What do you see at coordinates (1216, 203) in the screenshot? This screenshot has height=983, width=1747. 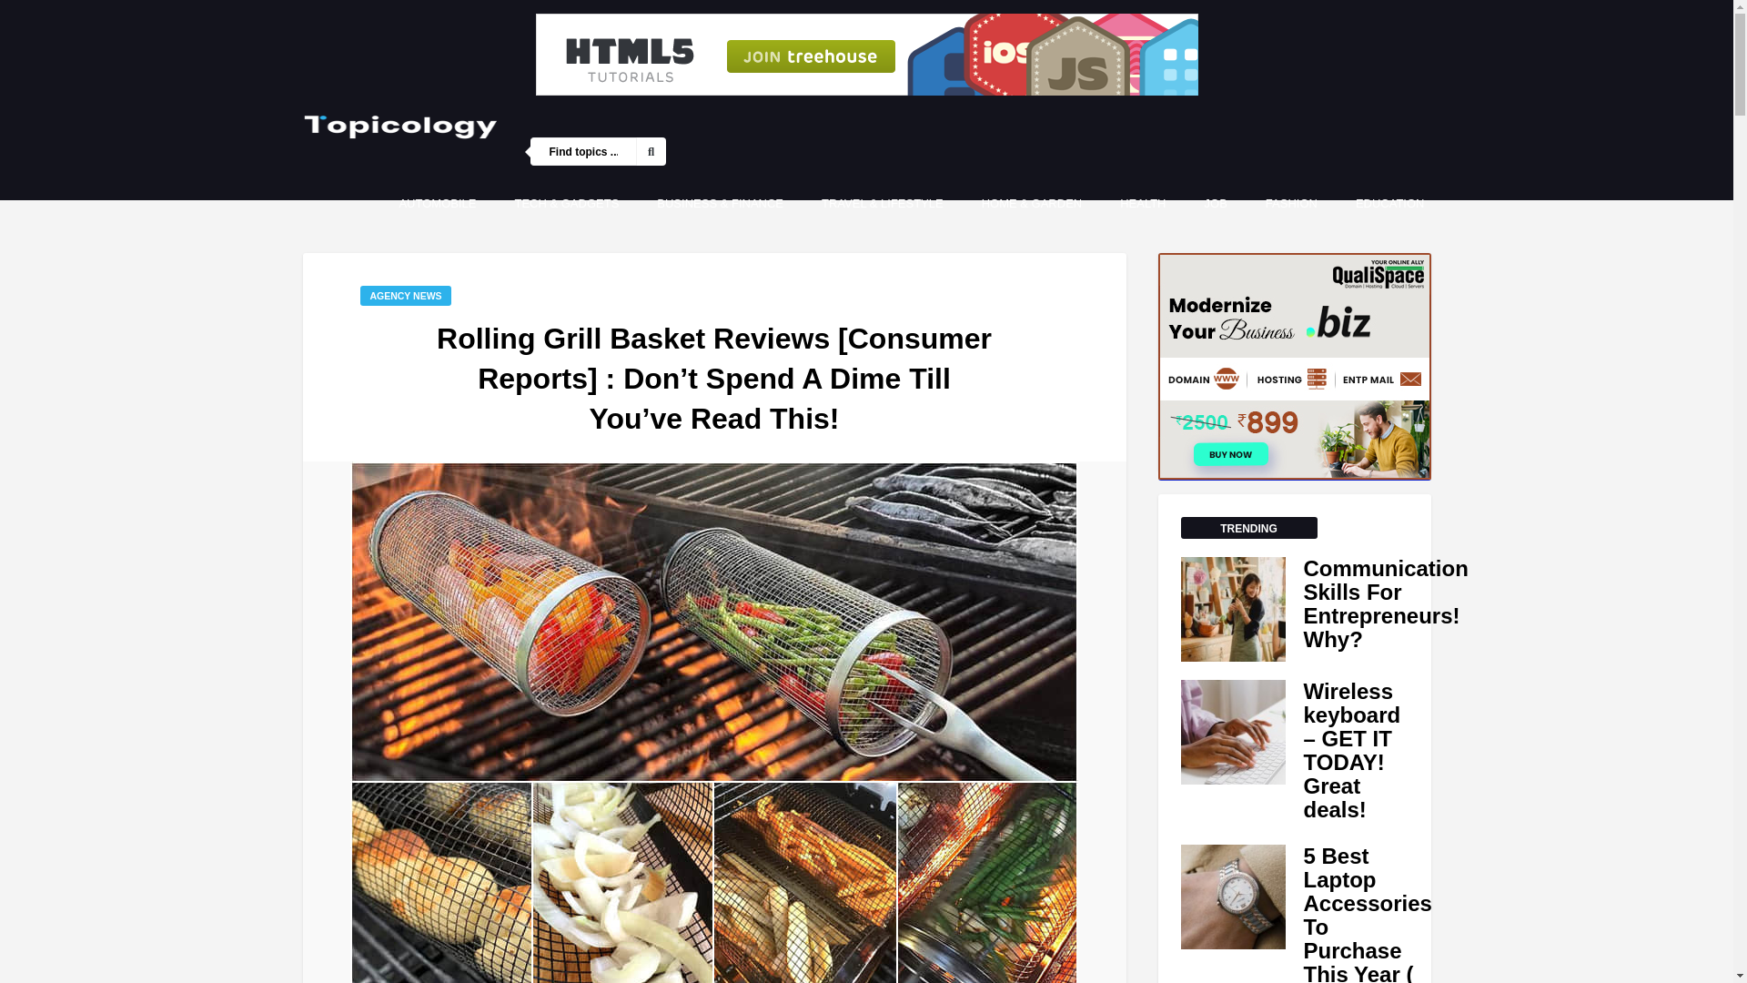 I see `JOB` at bounding box center [1216, 203].